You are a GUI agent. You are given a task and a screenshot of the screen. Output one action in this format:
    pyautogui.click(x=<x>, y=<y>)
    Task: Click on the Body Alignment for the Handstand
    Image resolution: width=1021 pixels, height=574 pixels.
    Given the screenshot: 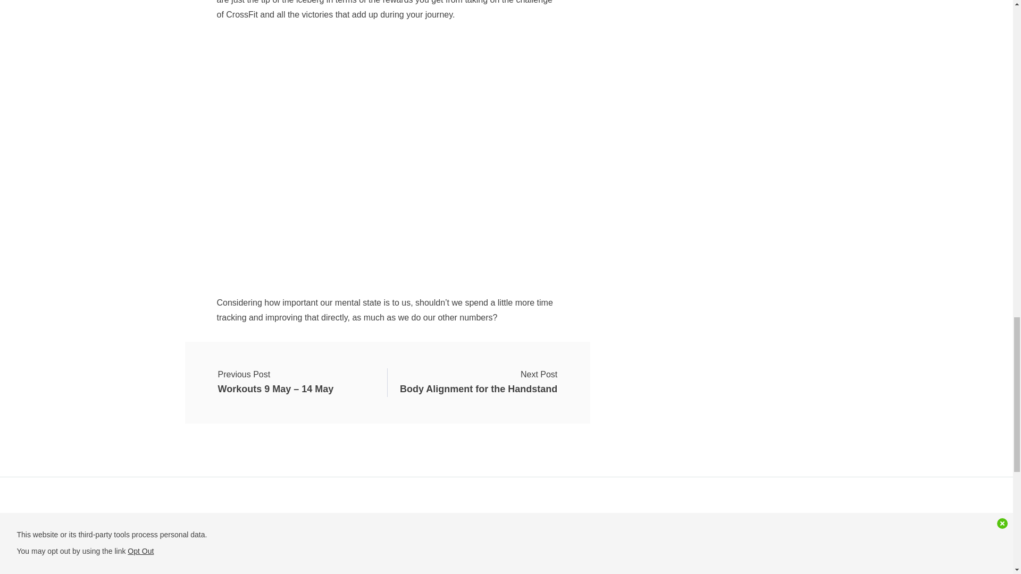 What is the action you would take?
    pyautogui.click(x=479, y=383)
    